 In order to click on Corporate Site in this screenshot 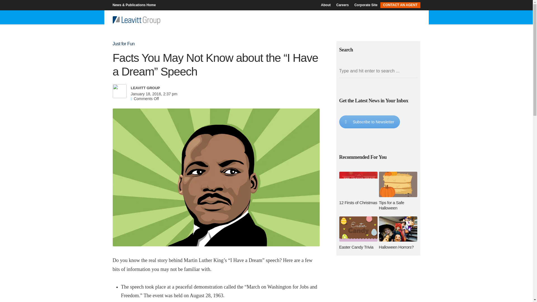, I will do `click(366, 5)`.